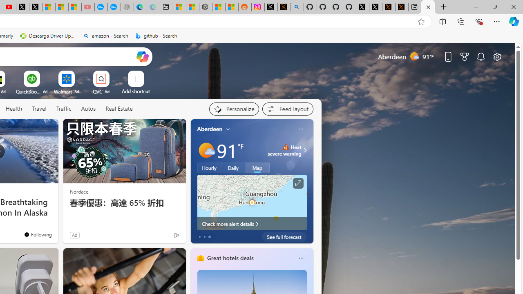 Image resolution: width=523 pixels, height=294 pixels. Describe the element at coordinates (88, 109) in the screenshot. I see `Autos` at that location.